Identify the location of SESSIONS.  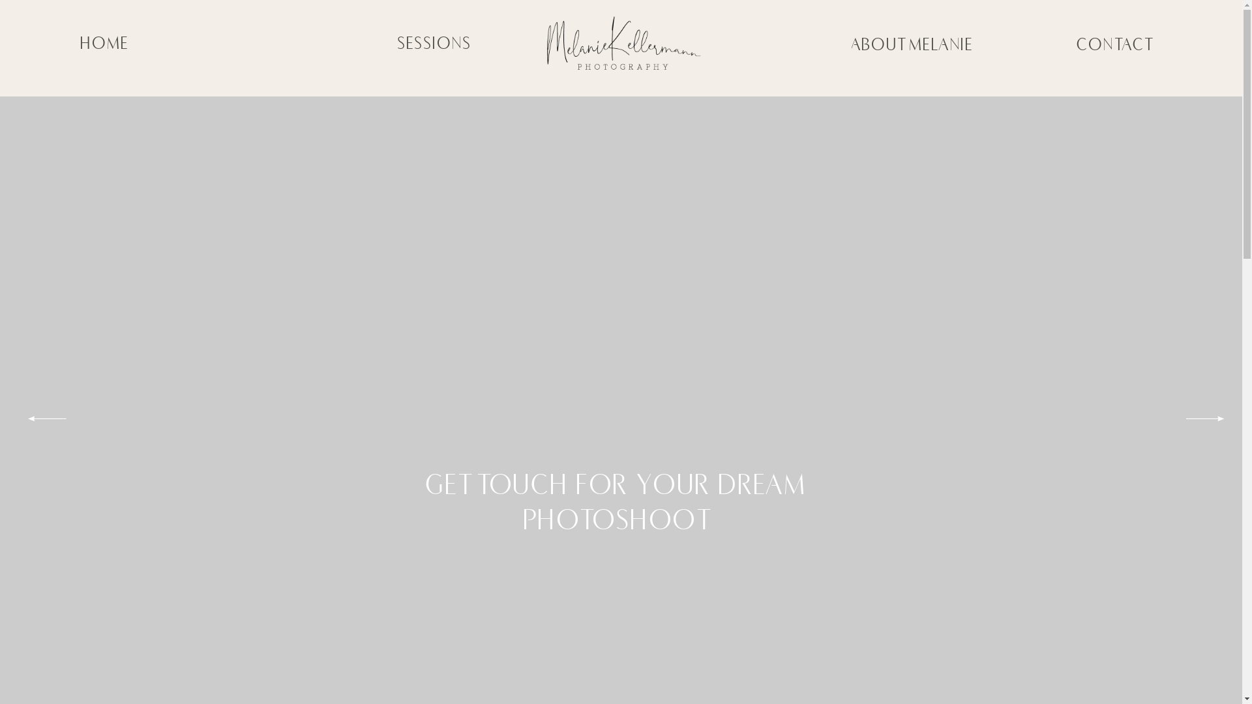
(435, 44).